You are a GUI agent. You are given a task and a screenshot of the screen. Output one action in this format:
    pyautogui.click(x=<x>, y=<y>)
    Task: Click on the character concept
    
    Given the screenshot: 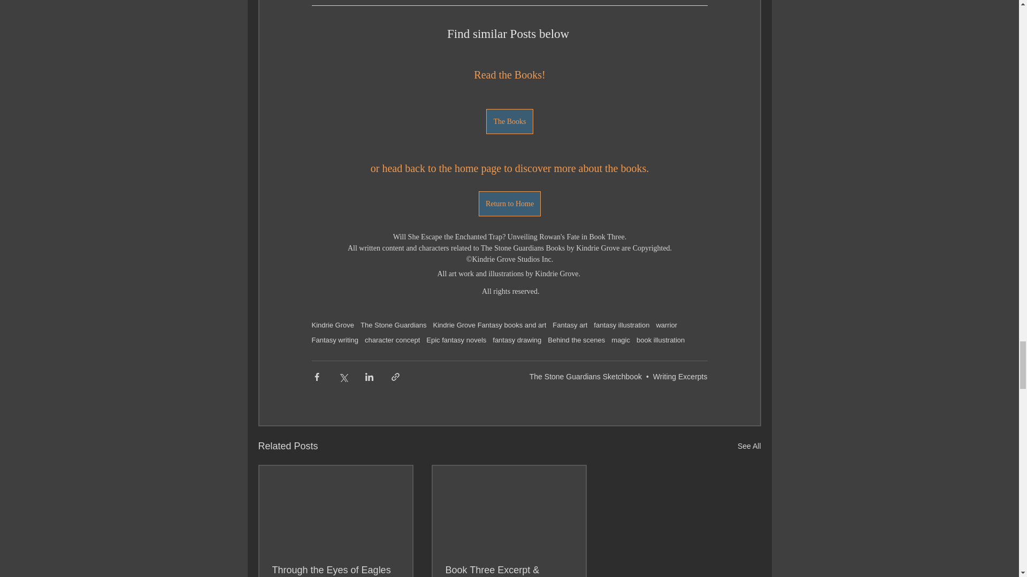 What is the action you would take?
    pyautogui.click(x=392, y=340)
    